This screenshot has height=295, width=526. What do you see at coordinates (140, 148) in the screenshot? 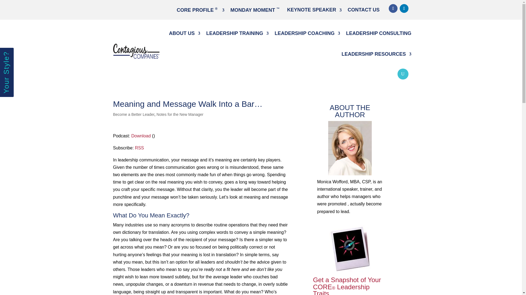
I see `Subscribe via RSS` at bounding box center [140, 148].